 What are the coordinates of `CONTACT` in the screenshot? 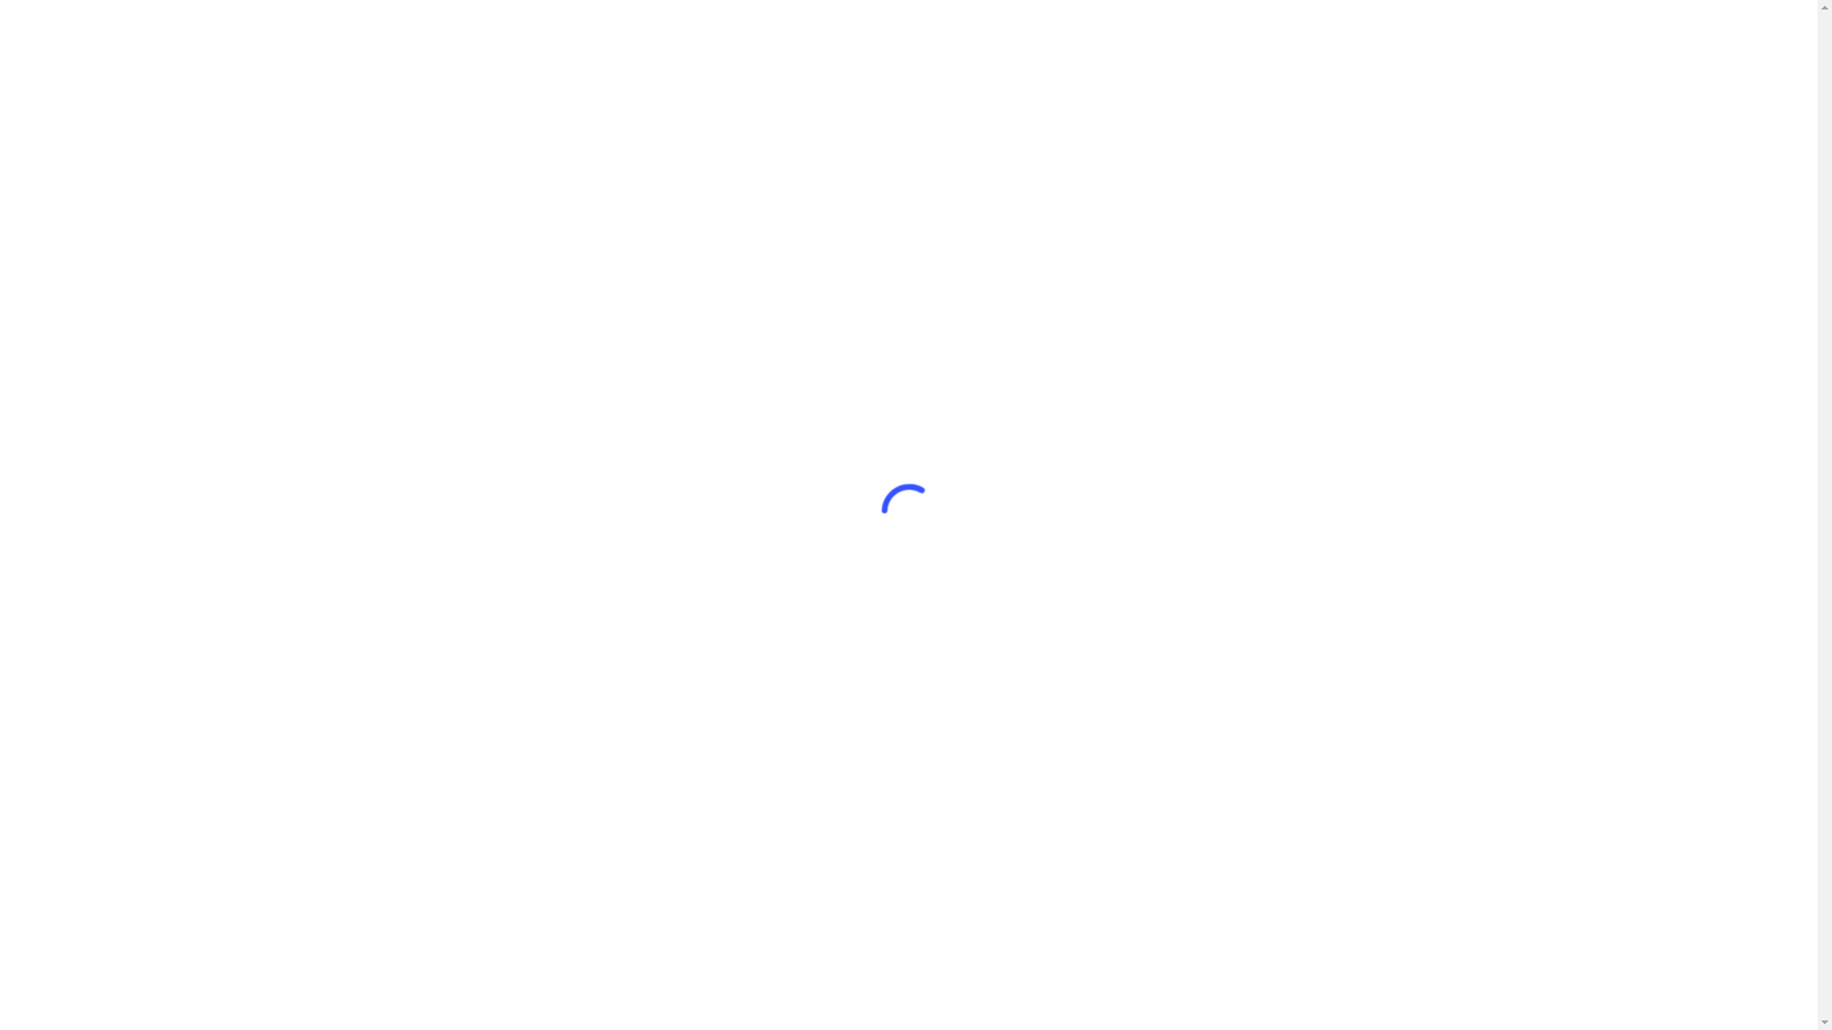 It's located at (1317, 52).